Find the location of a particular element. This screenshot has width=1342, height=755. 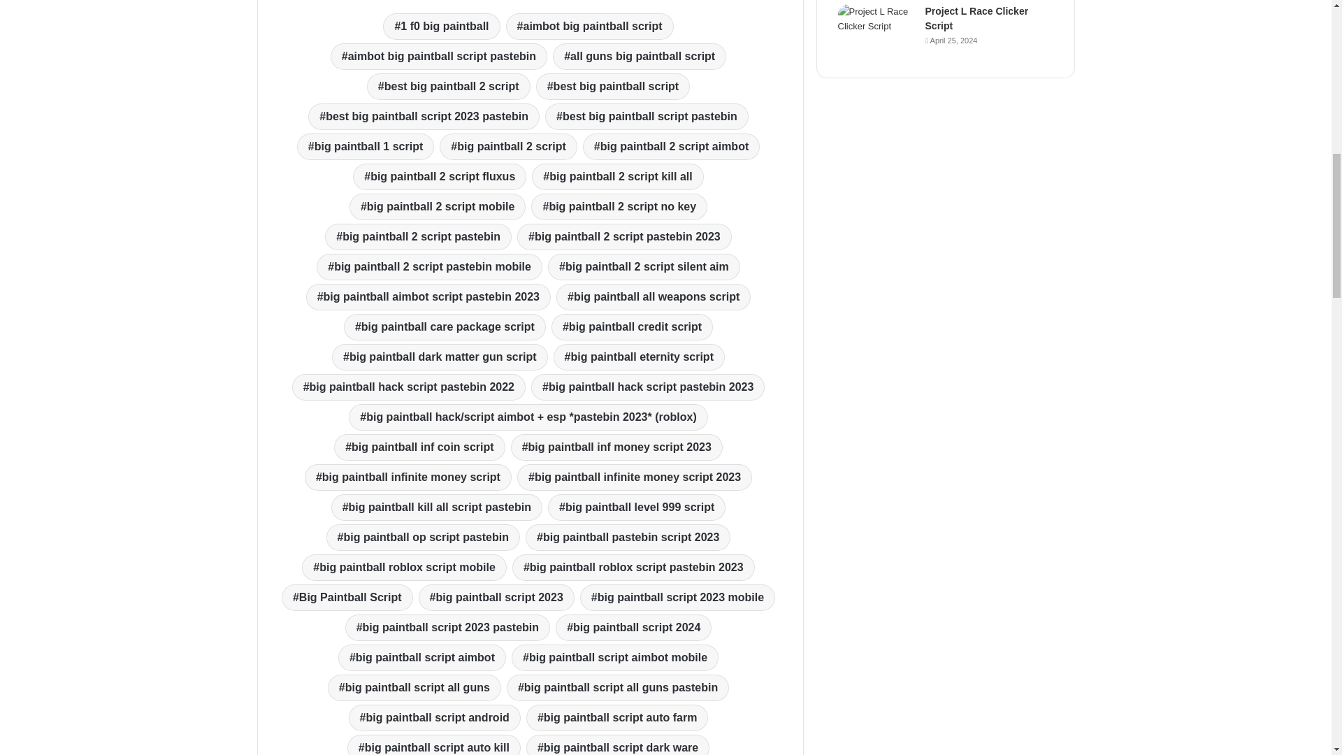

aimbot big paintball script pastebin is located at coordinates (439, 56).